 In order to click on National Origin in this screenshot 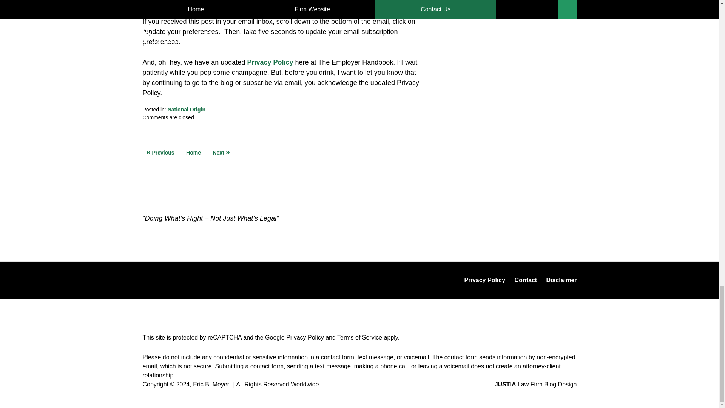, I will do `click(186, 110)`.